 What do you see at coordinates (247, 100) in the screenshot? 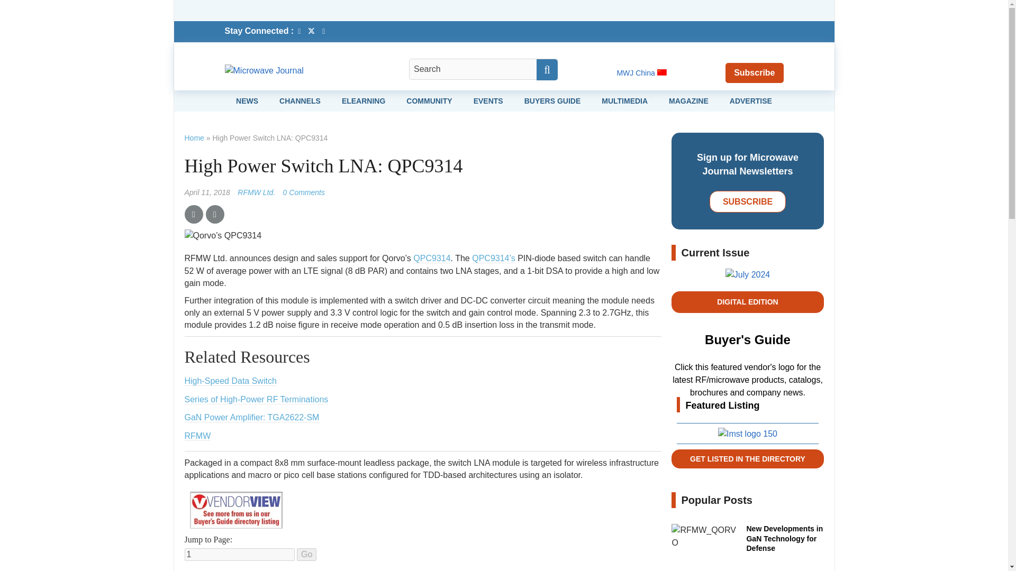
I see `NEWS` at bounding box center [247, 100].